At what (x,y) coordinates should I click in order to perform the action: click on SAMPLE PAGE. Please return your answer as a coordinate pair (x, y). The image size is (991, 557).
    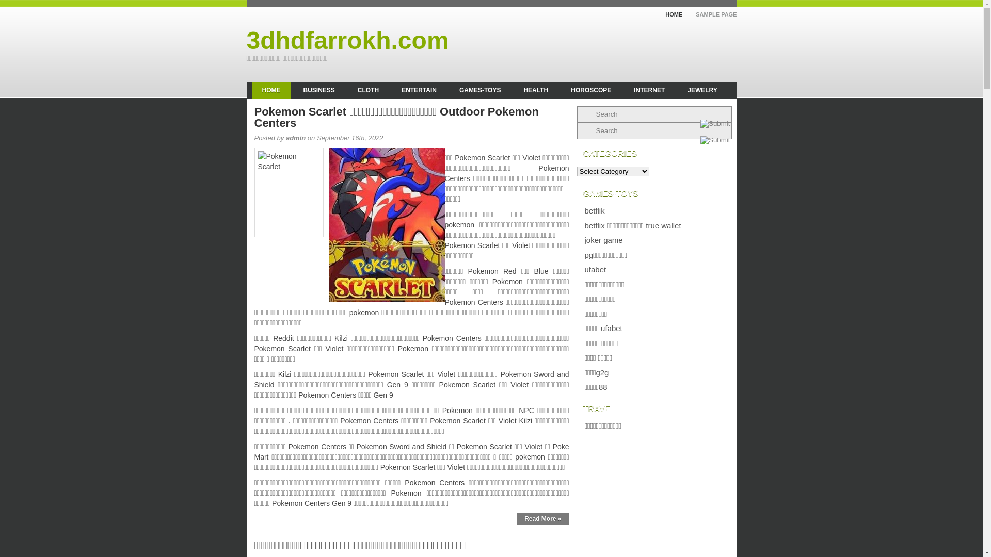
    Looking at the image, I should click on (711, 14).